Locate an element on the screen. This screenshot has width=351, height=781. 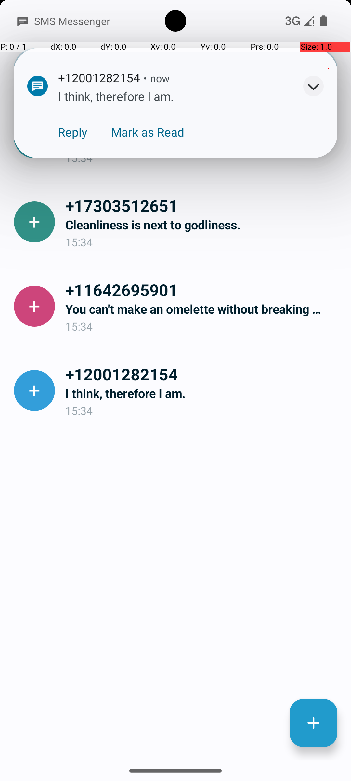
Cleanliness is next to godliness. is located at coordinates (203, 225).